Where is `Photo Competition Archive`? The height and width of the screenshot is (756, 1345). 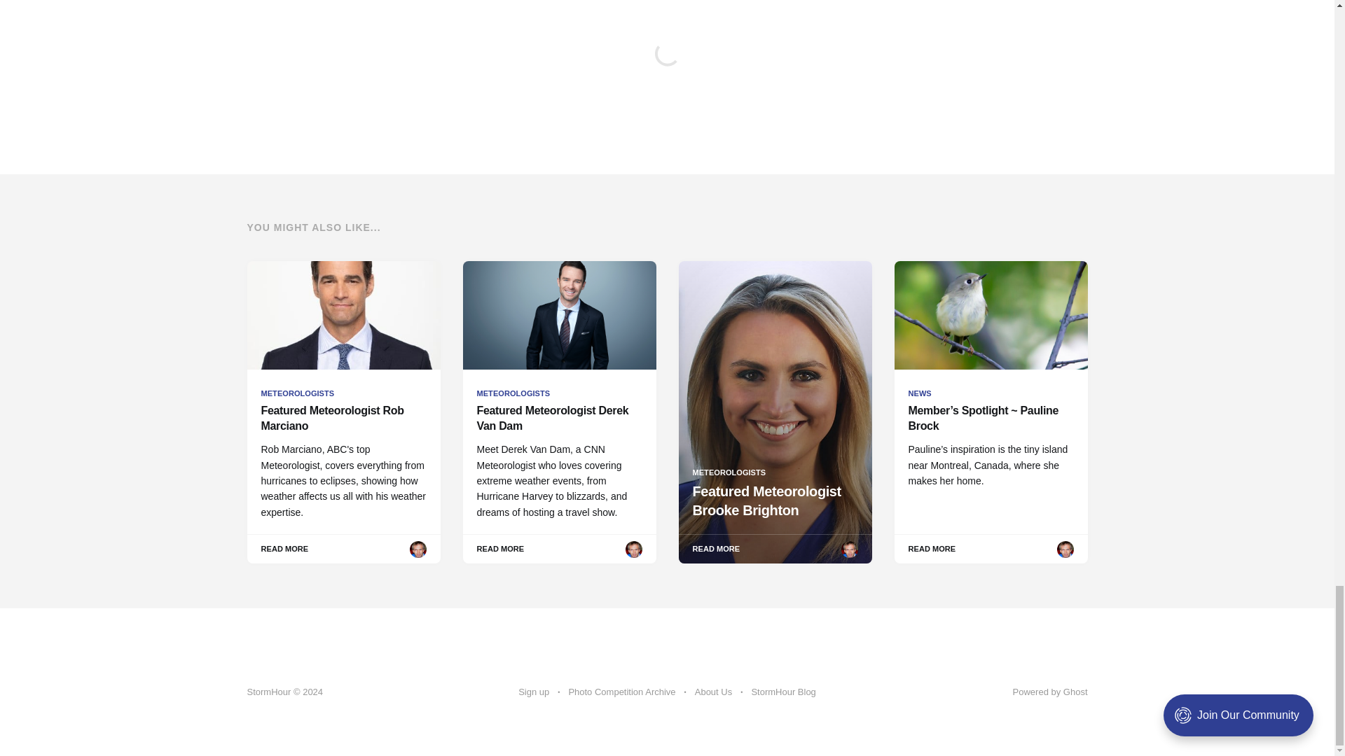 Photo Competition Archive is located at coordinates (621, 692).